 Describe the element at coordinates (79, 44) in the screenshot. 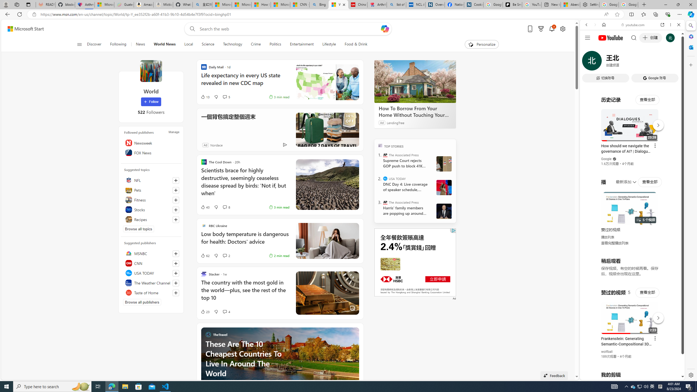

I see `Open navigation menu` at that location.